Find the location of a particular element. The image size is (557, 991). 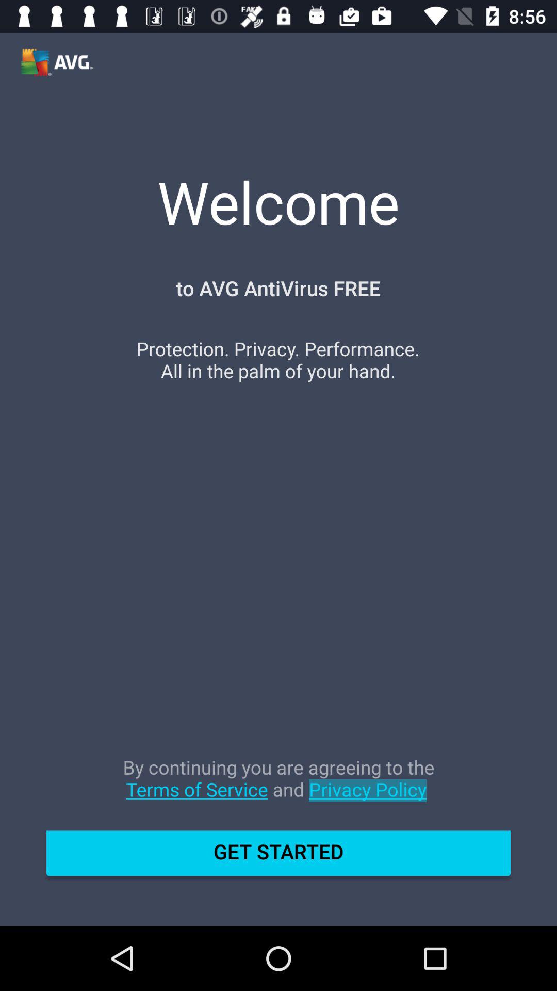

swipe until the by continuing you icon is located at coordinates (278, 789).